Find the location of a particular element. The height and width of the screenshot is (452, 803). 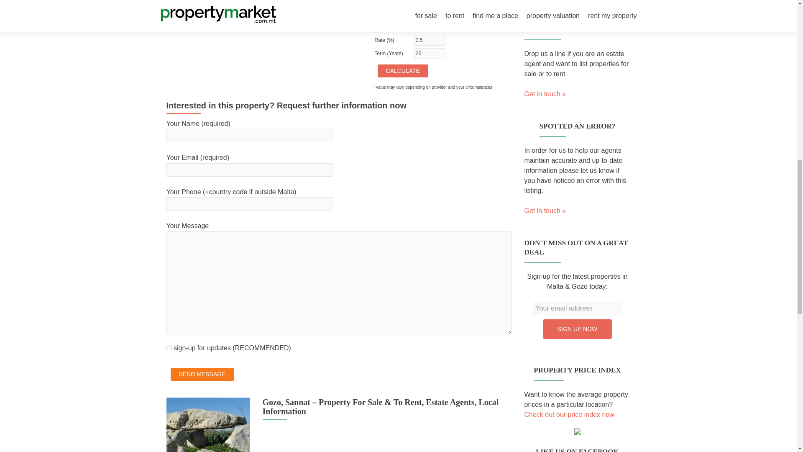

1 is located at coordinates (169, 347).